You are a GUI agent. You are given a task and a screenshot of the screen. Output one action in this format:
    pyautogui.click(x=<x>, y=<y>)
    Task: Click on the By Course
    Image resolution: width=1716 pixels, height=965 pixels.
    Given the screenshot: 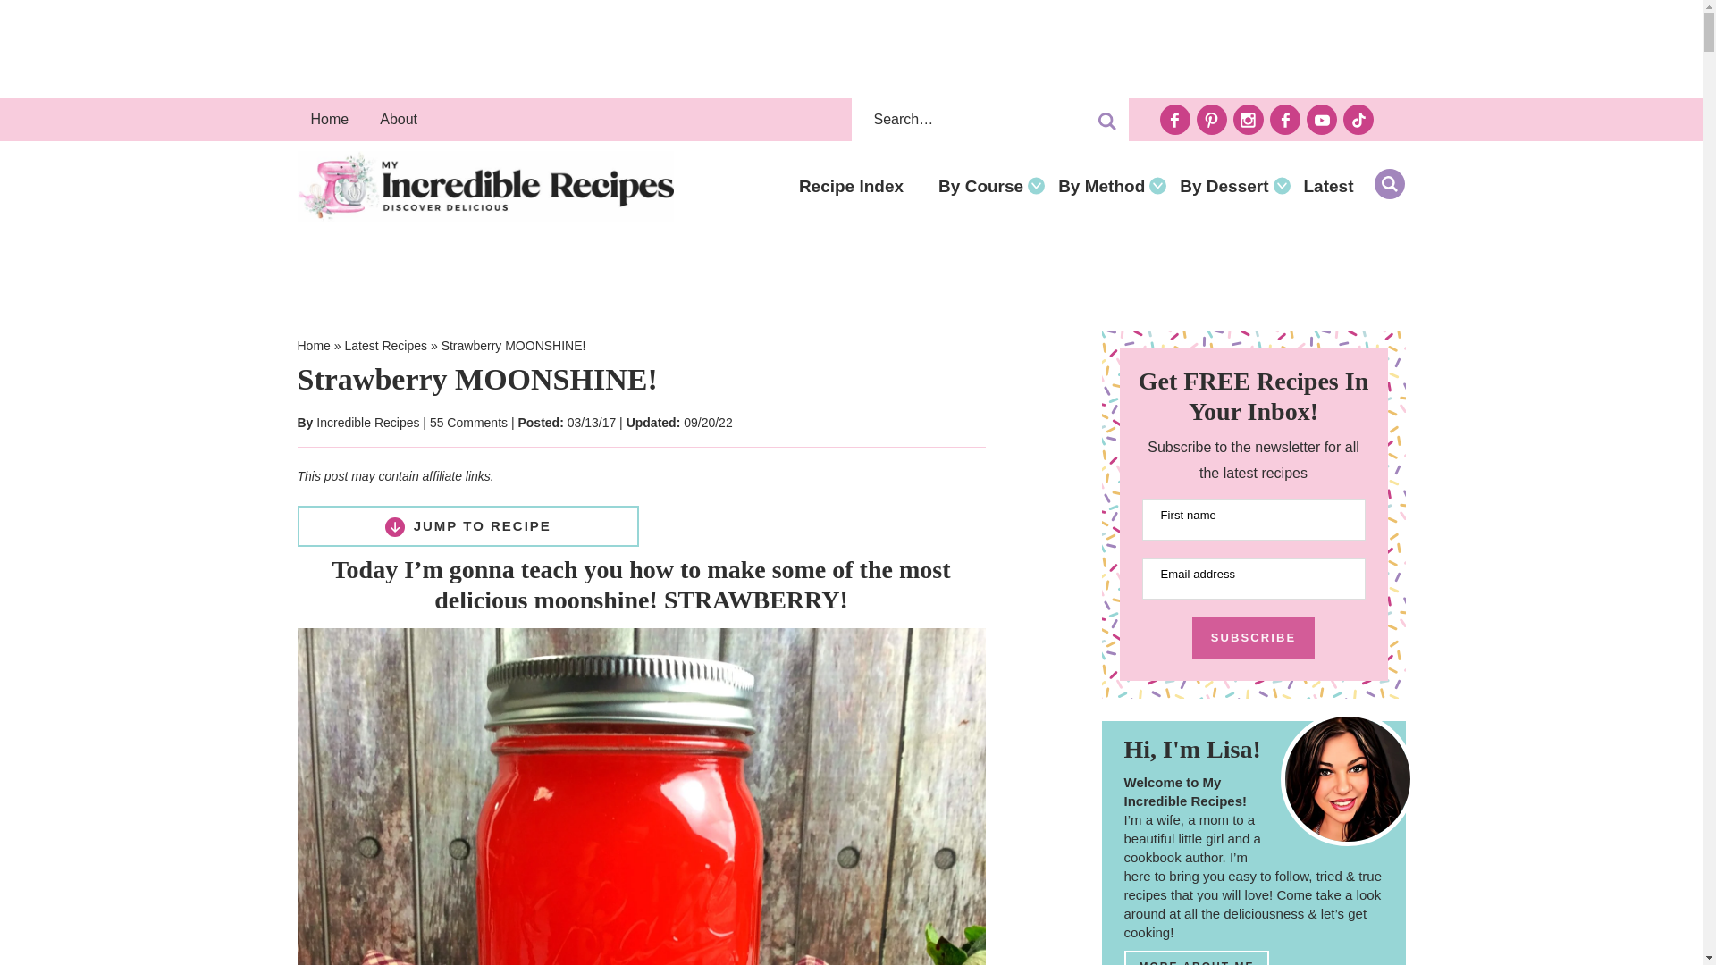 What is the action you would take?
    pyautogui.click(x=985, y=186)
    